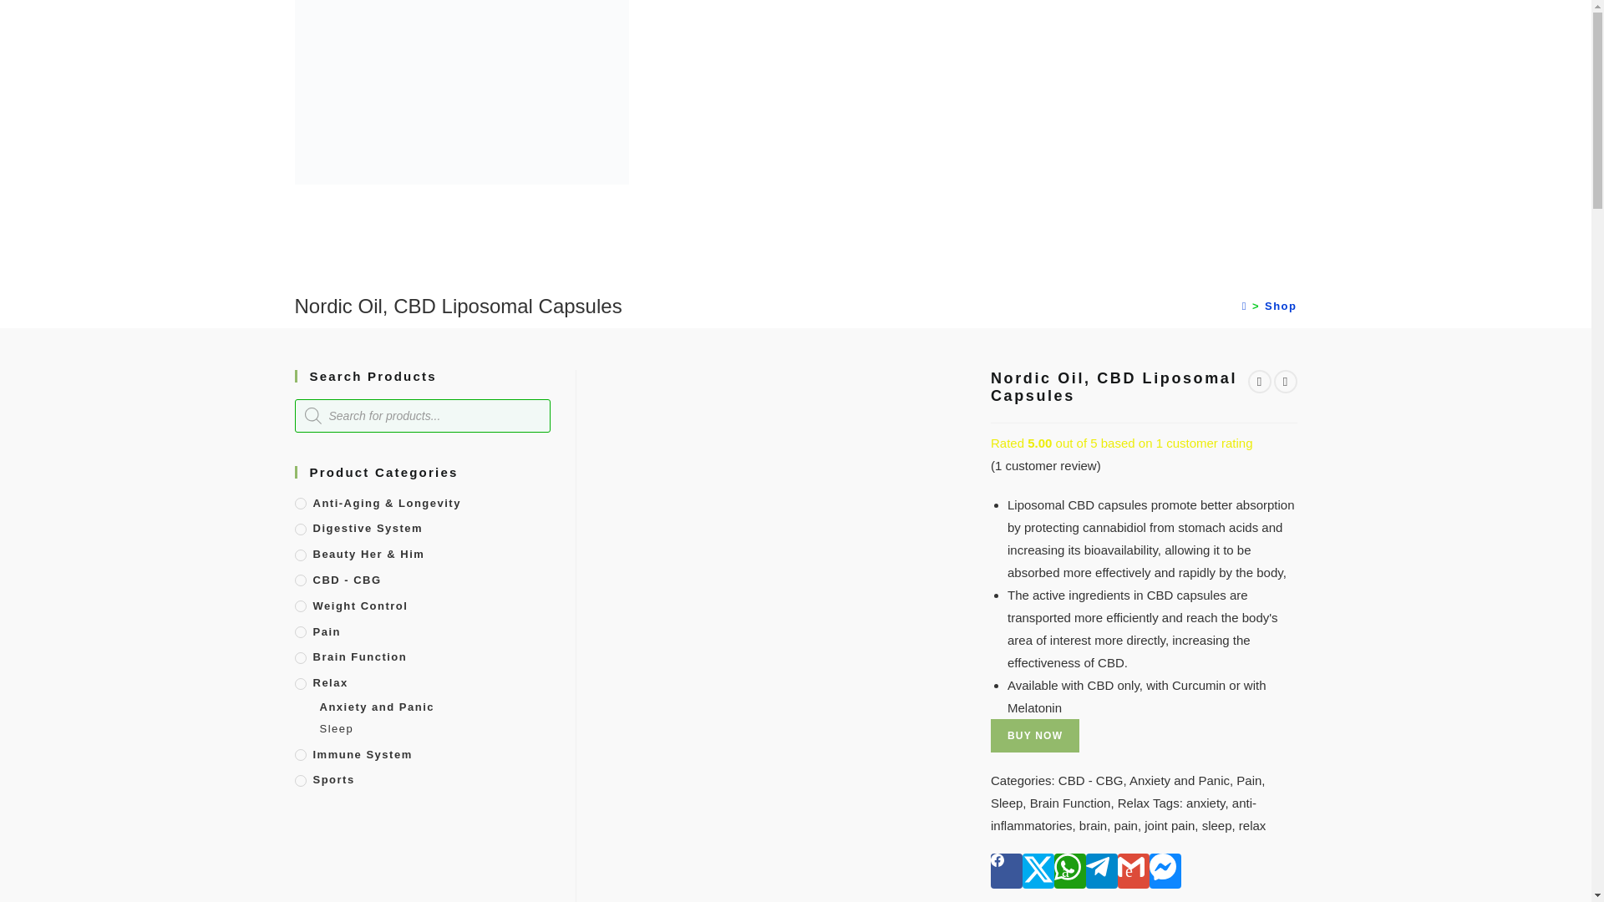  I want to click on Share on Telegram, so click(1101, 870).